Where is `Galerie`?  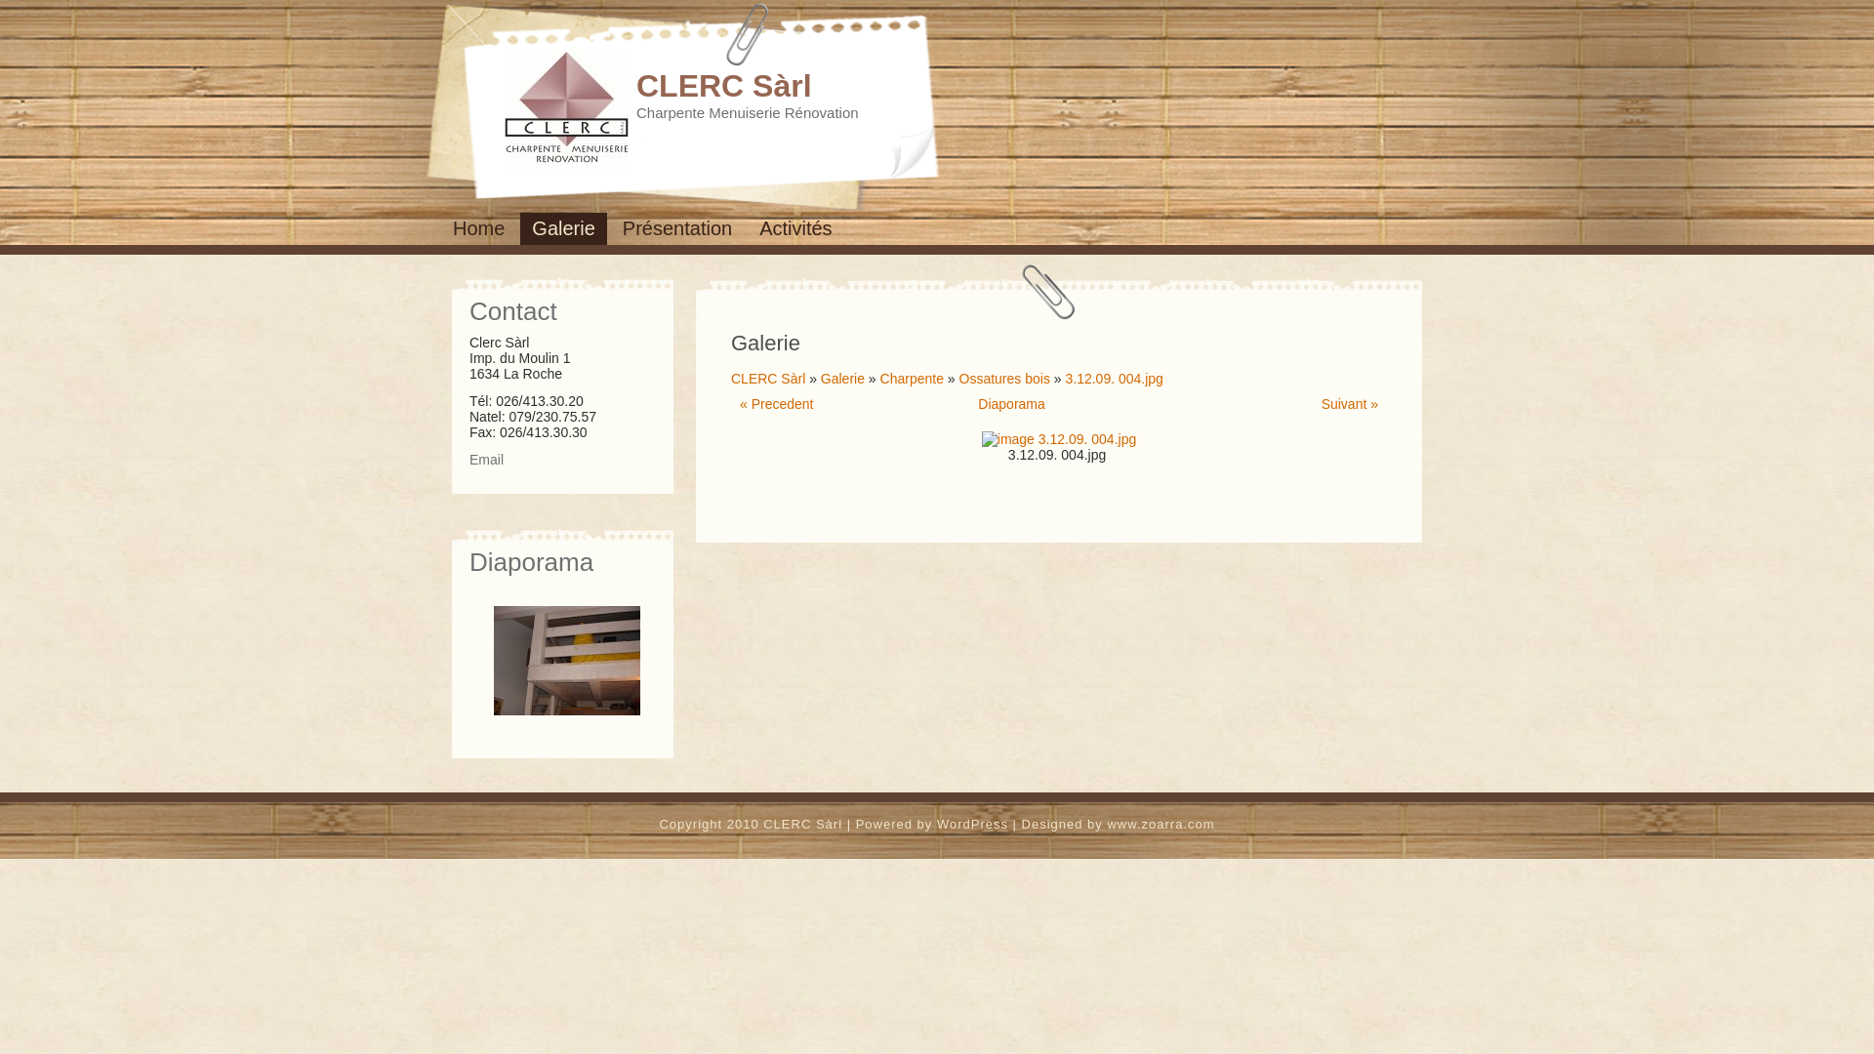
Galerie is located at coordinates (843, 379).